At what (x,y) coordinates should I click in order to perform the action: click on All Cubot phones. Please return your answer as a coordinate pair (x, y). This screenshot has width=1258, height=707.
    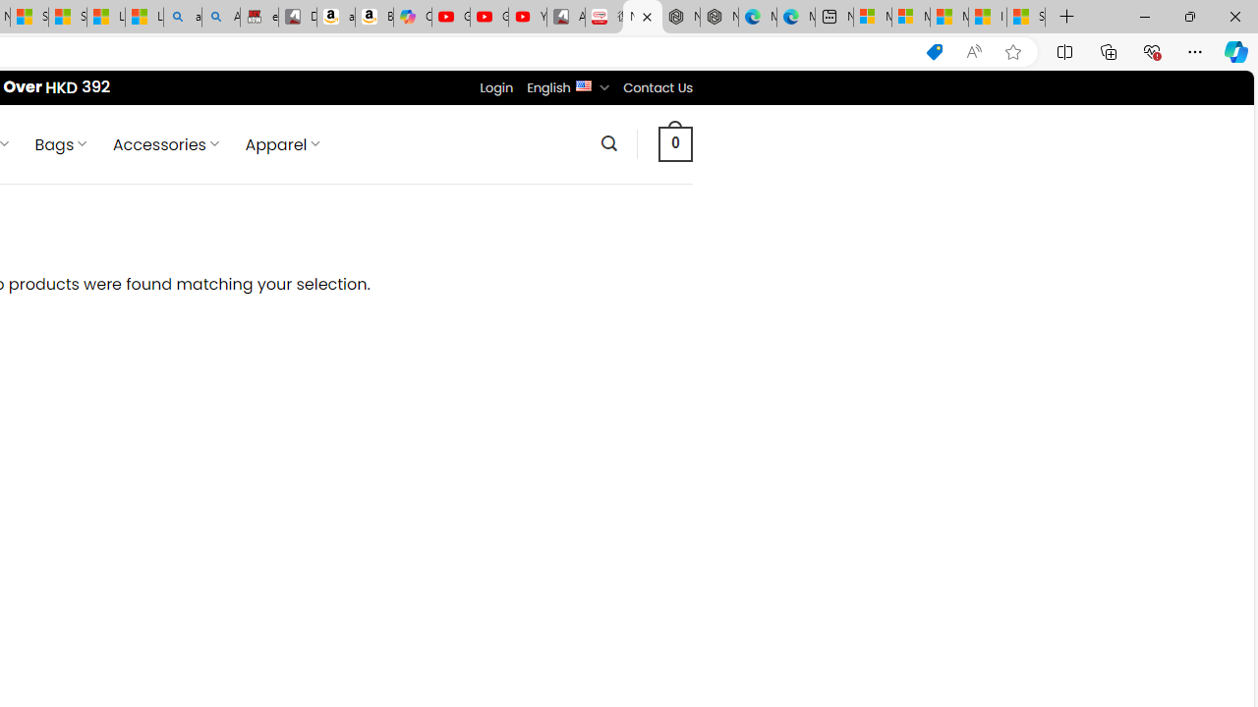
    Looking at the image, I should click on (566, 18).